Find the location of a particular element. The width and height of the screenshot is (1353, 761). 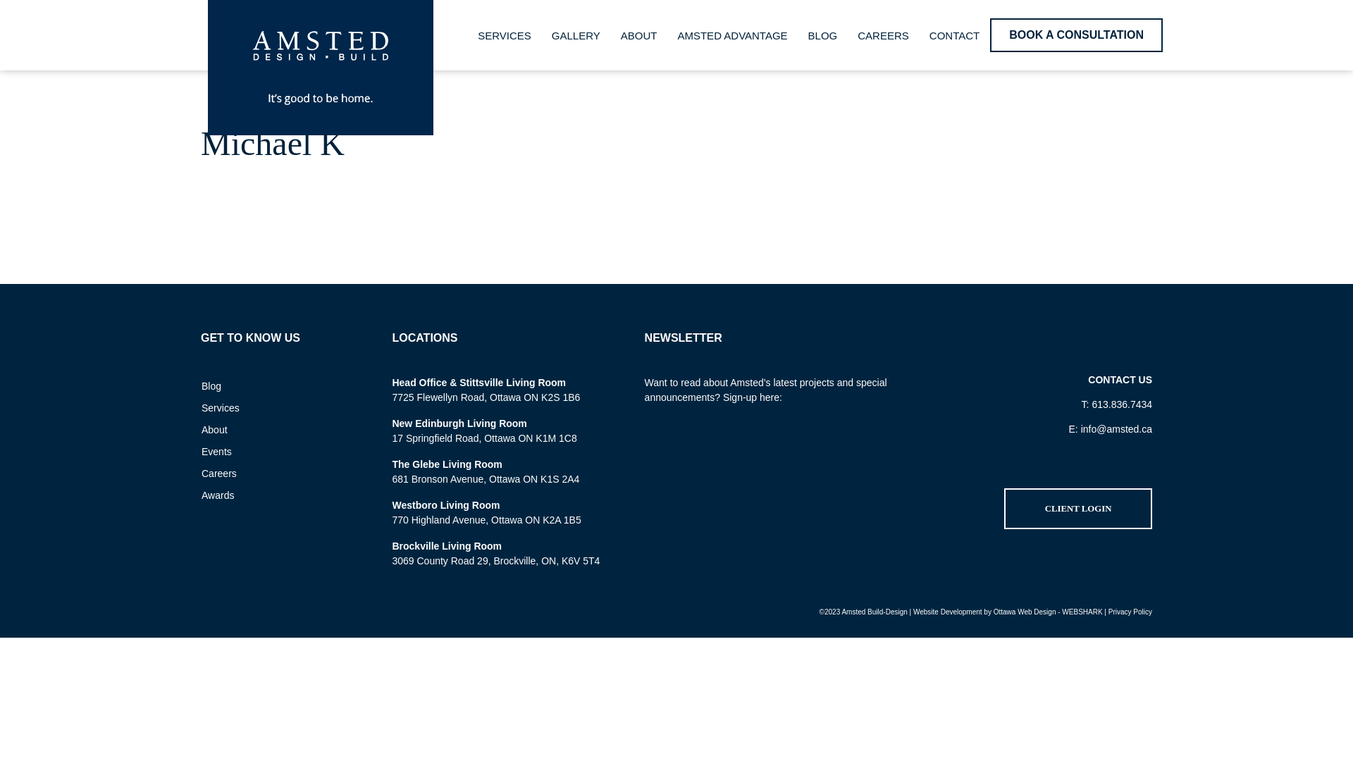

New Edinburgh Living Room is located at coordinates (459, 423).